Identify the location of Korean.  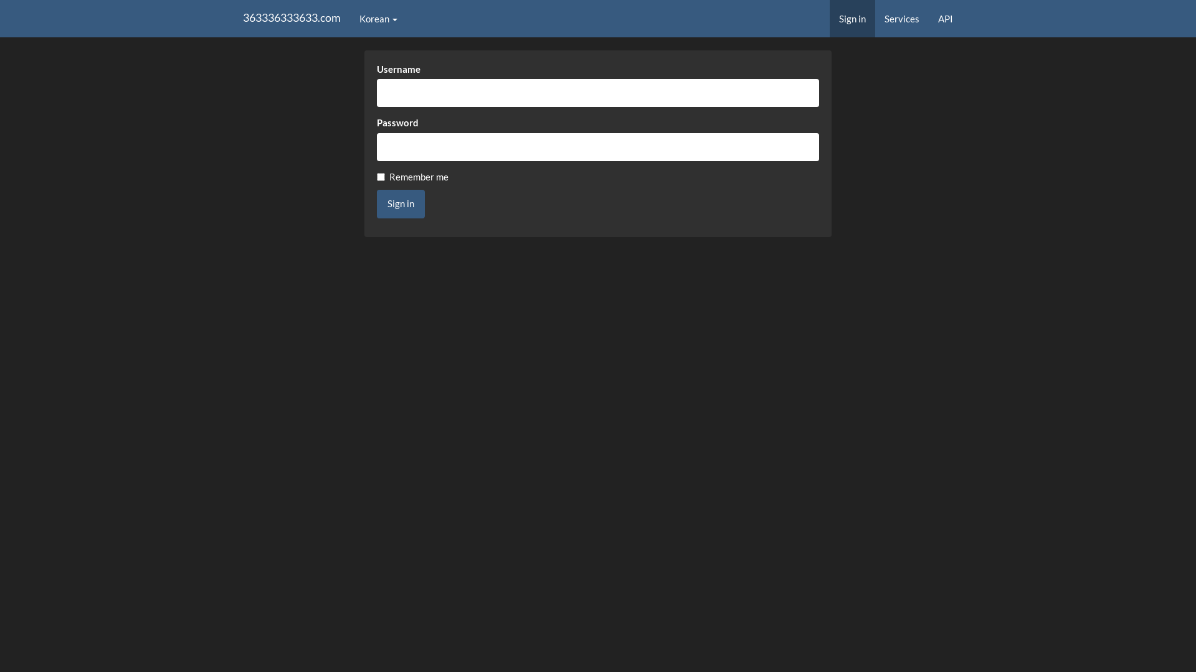
(379, 19).